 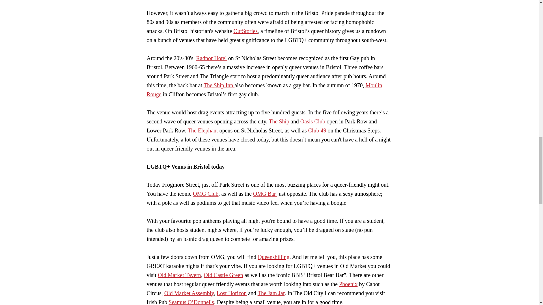 I want to click on The Ship Inn, so click(x=219, y=85).